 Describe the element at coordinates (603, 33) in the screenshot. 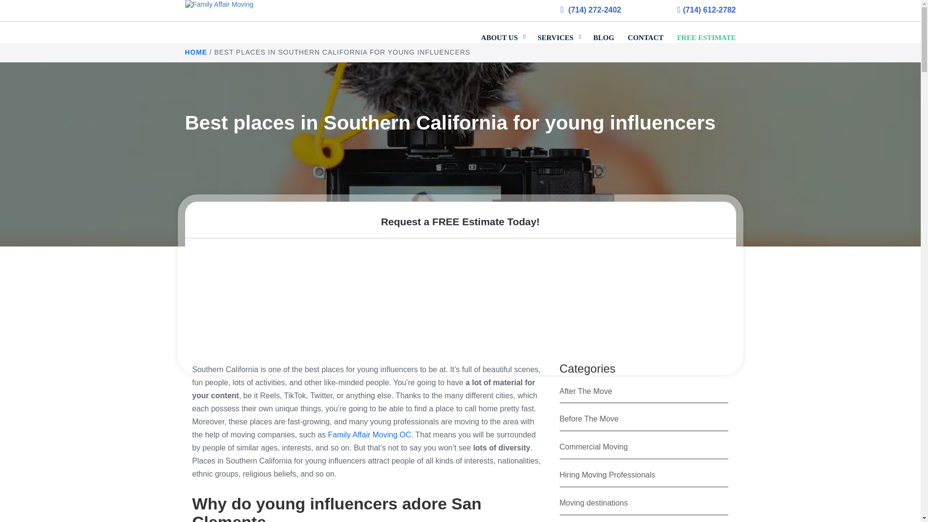

I see `BLOG` at that location.